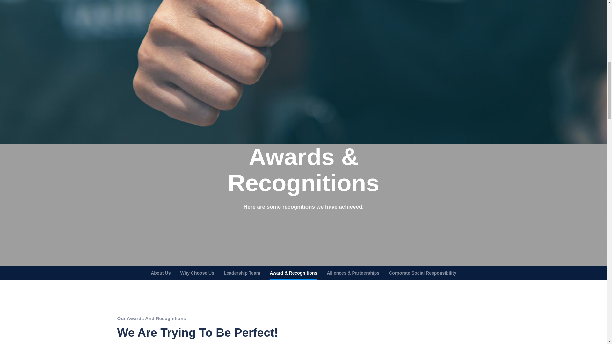  I want to click on Why Choose Us, so click(197, 273).